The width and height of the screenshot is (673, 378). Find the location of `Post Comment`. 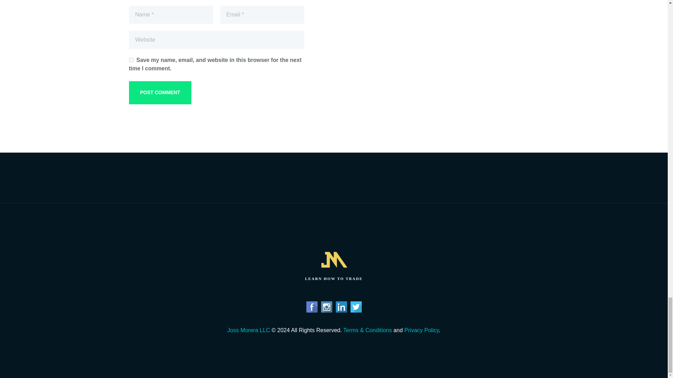

Post Comment is located at coordinates (160, 93).